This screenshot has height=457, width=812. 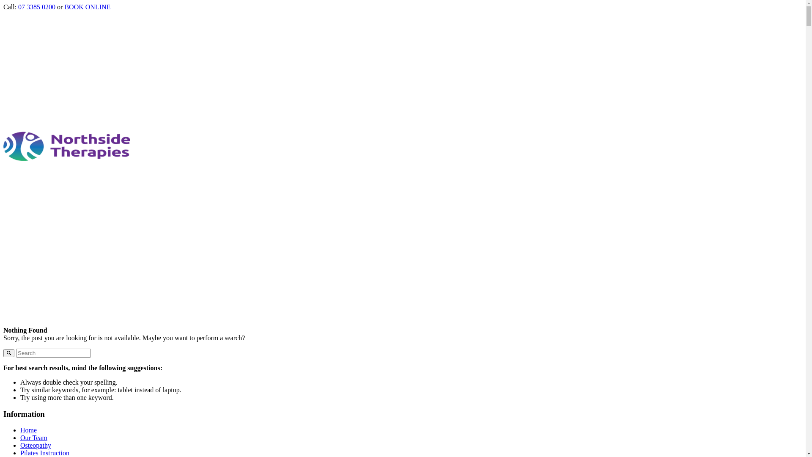 What do you see at coordinates (87, 7) in the screenshot?
I see `BOOK ONLINE` at bounding box center [87, 7].